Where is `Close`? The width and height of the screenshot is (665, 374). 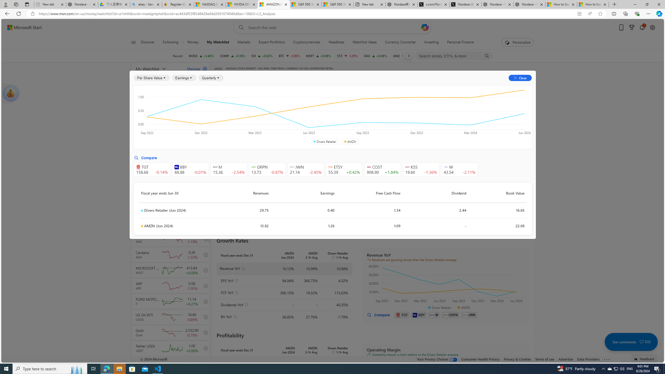
Close is located at coordinates (659, 4).